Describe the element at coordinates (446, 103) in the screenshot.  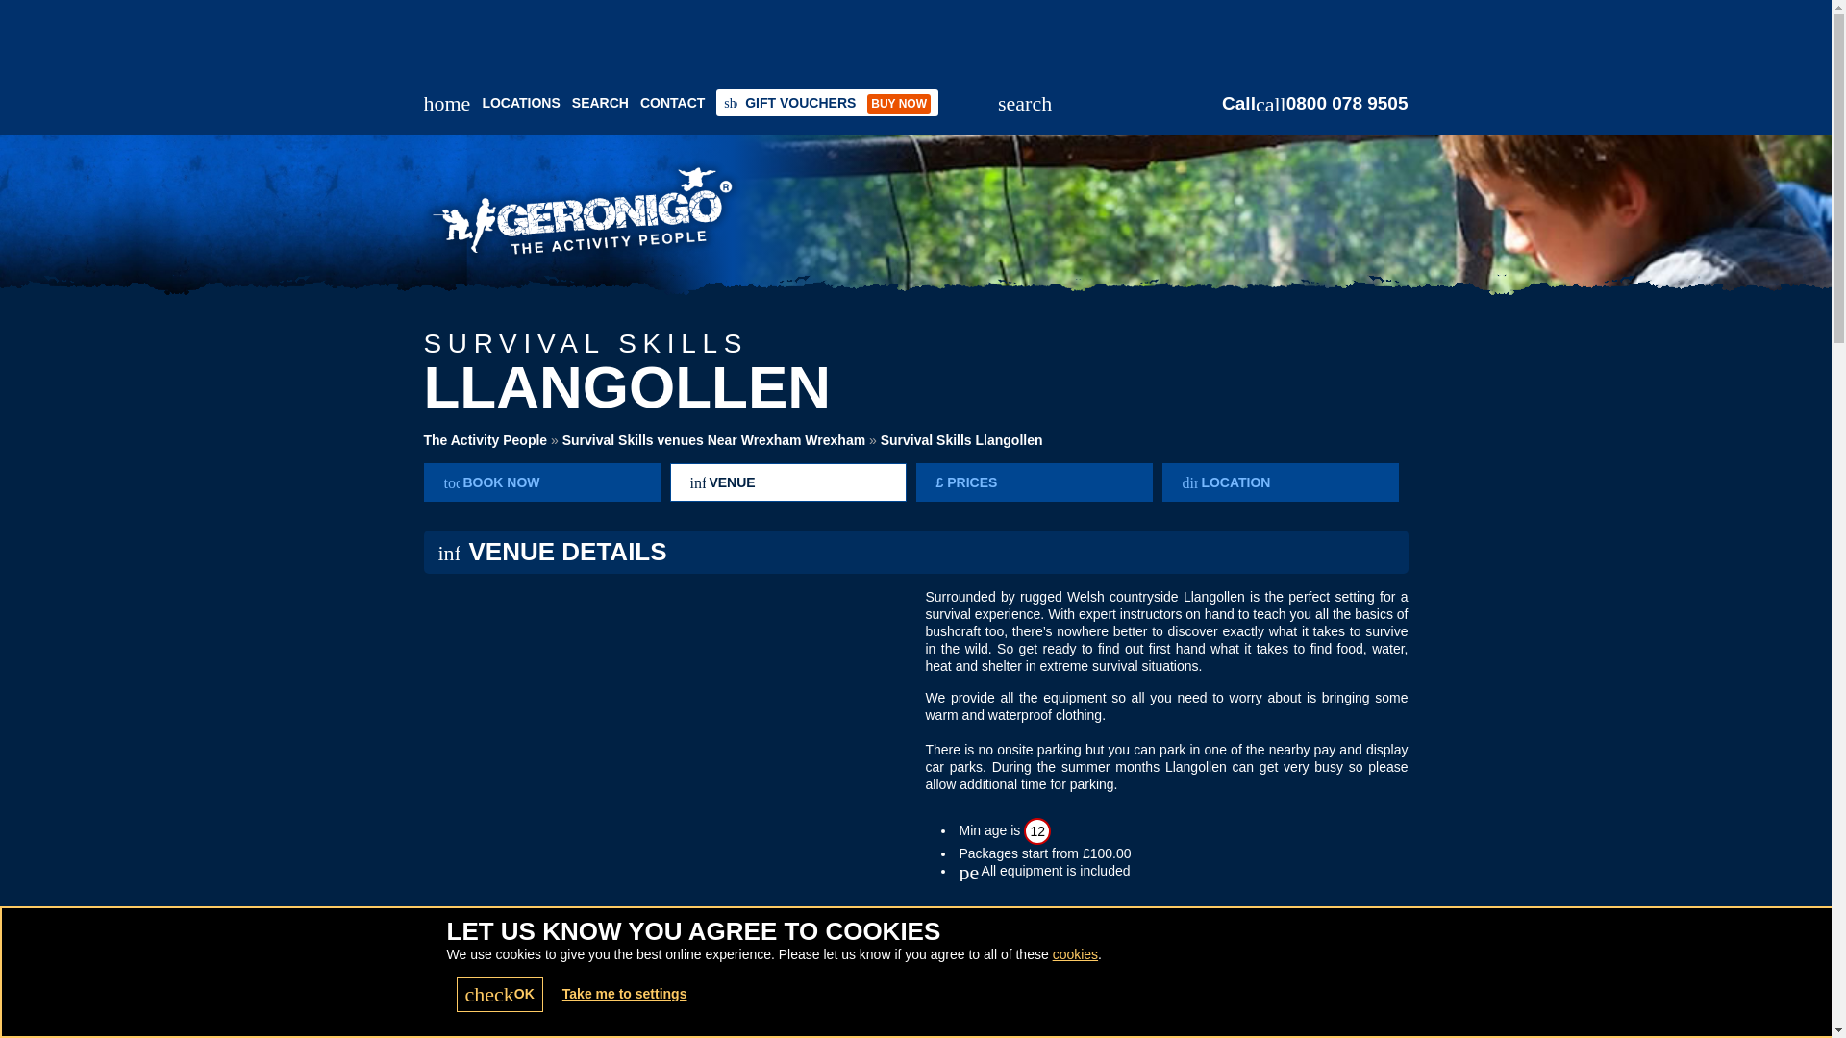
I see `home` at that location.